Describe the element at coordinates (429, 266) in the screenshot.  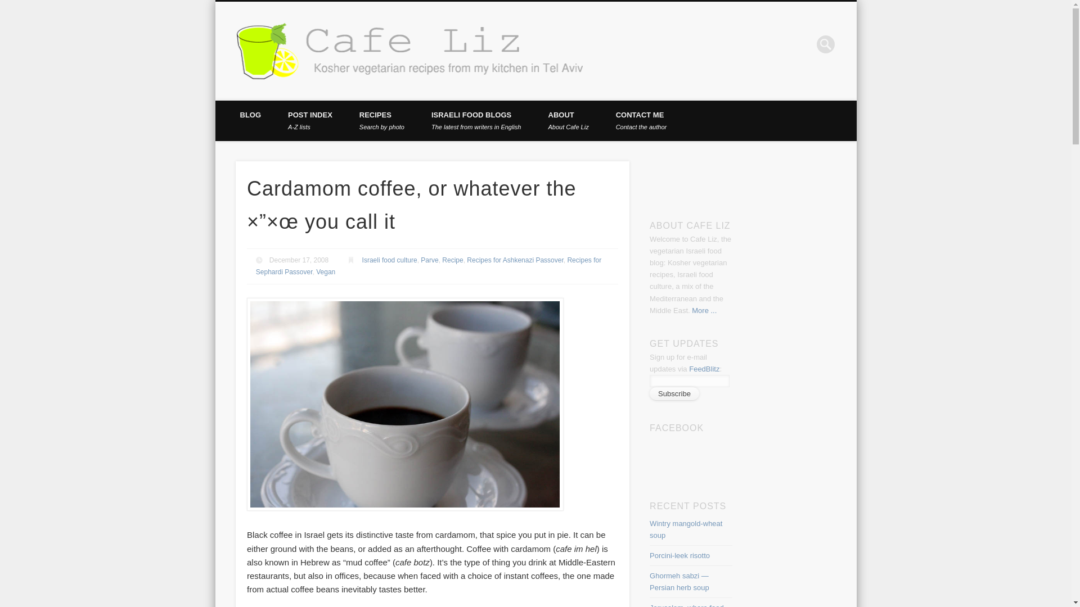
I see `Parve` at that location.